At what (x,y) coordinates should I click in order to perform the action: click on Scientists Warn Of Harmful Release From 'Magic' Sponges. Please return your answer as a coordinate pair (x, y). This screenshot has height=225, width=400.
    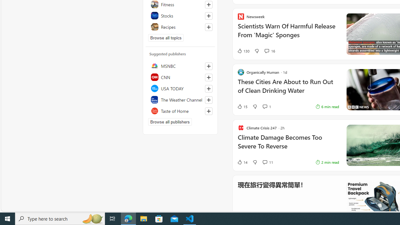
    Looking at the image, I should click on (288, 34).